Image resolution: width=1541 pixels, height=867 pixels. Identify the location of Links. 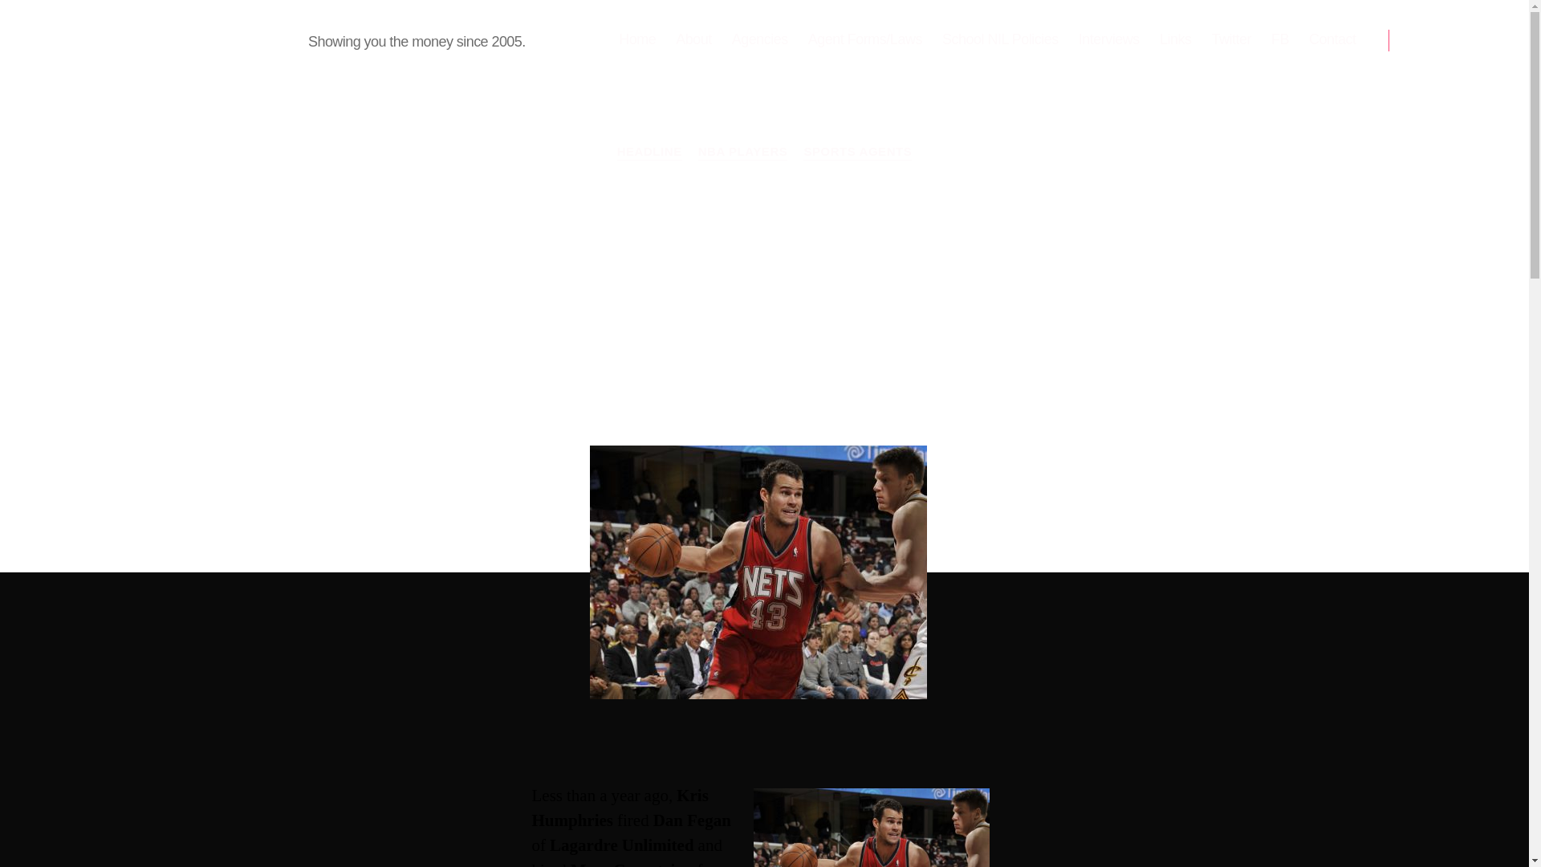
(1175, 39).